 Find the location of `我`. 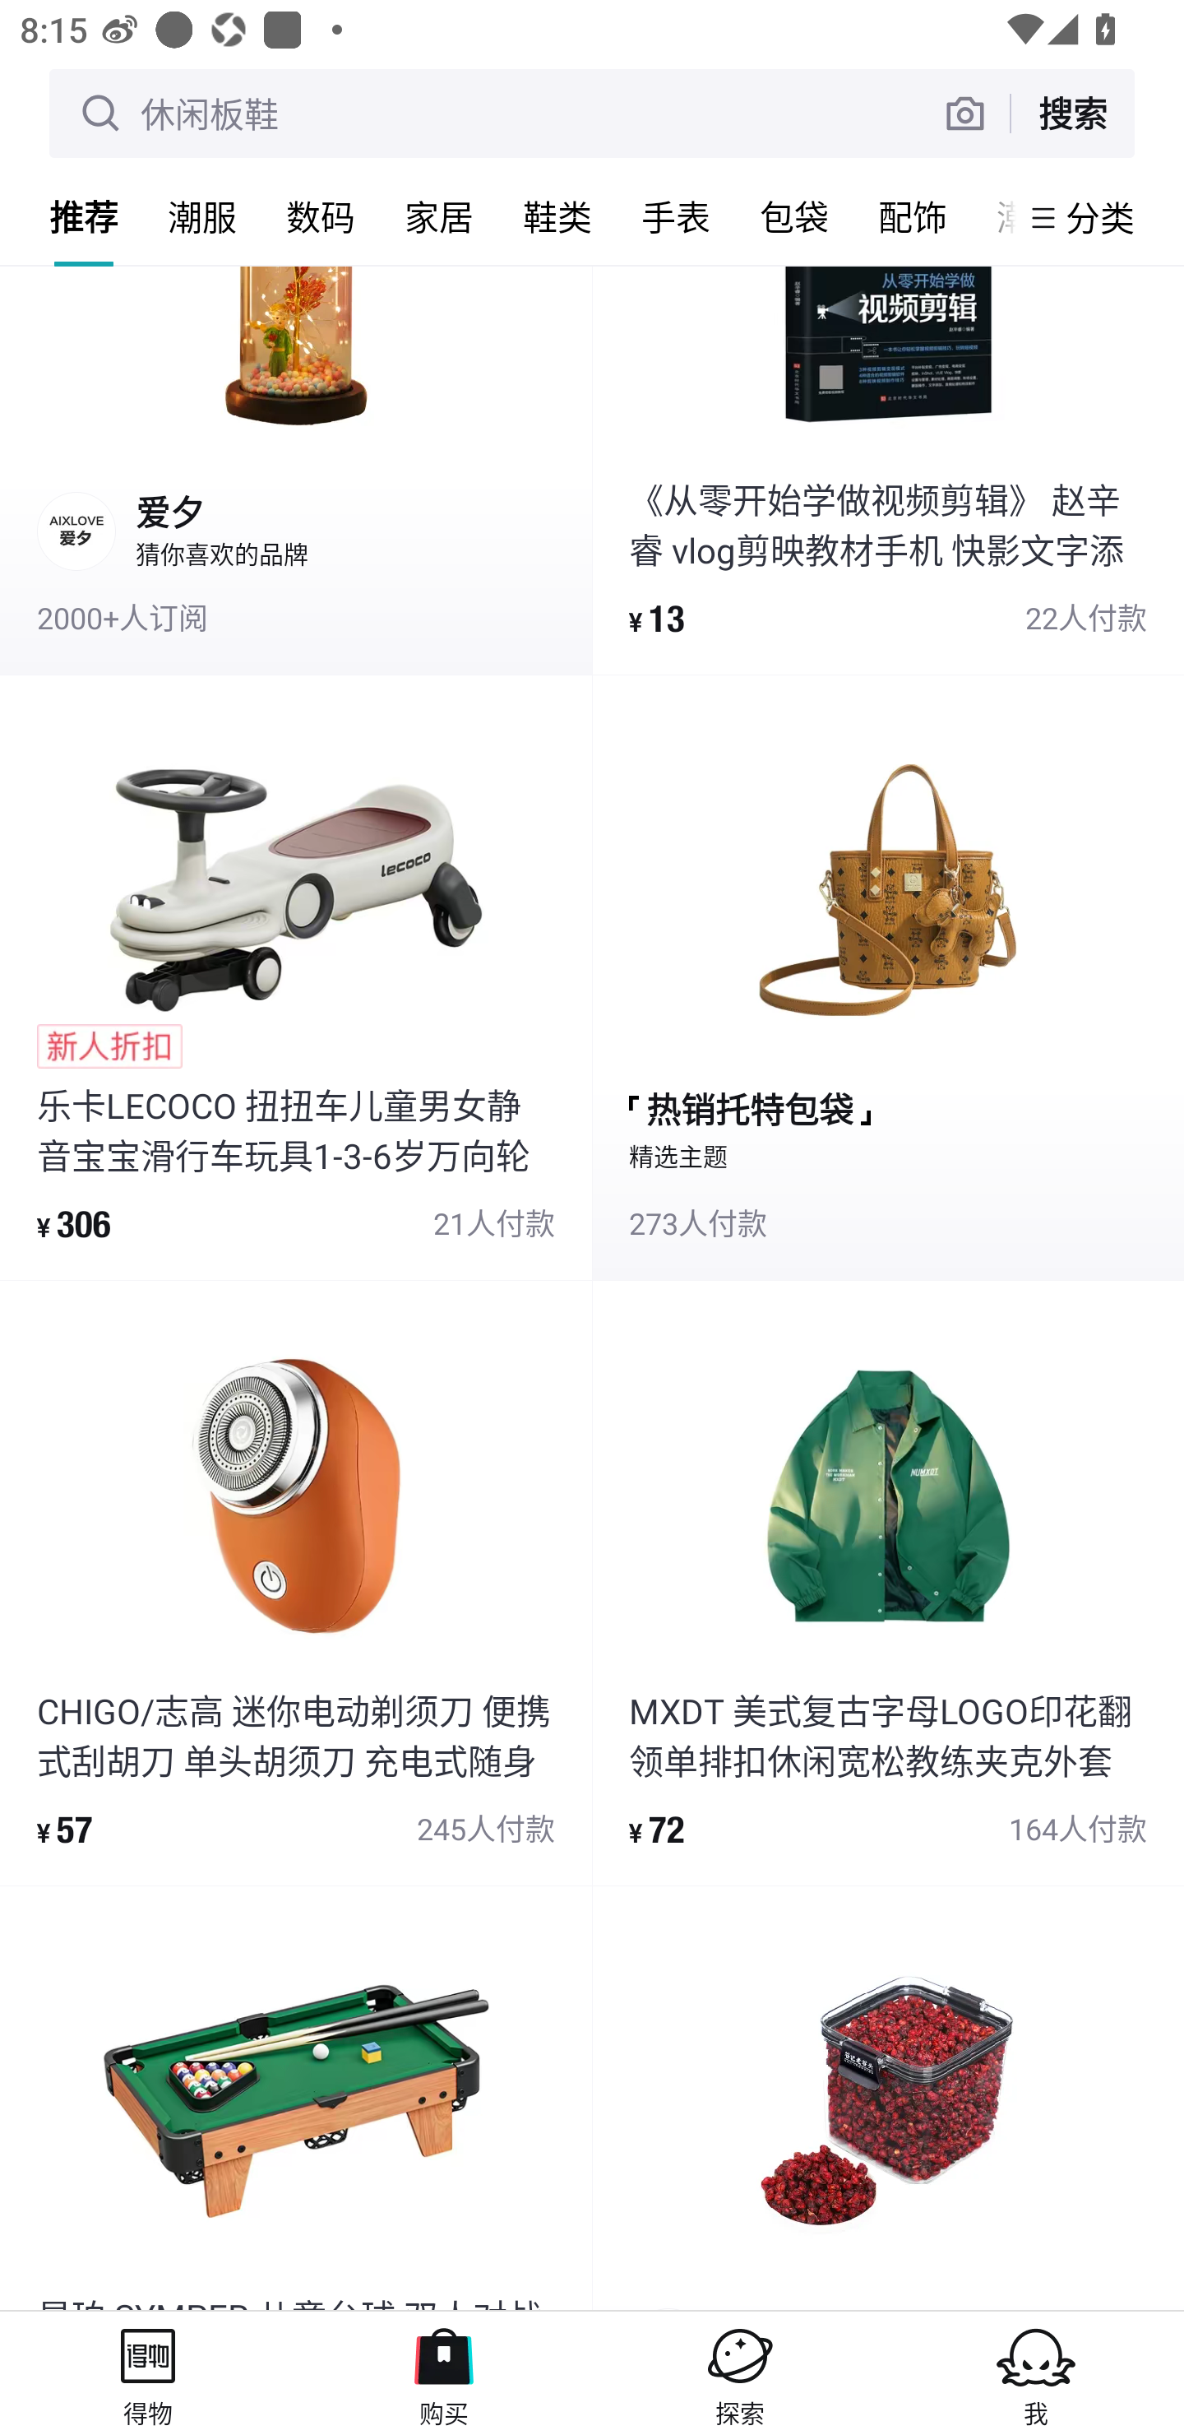

我 is located at coordinates (1036, 2372).